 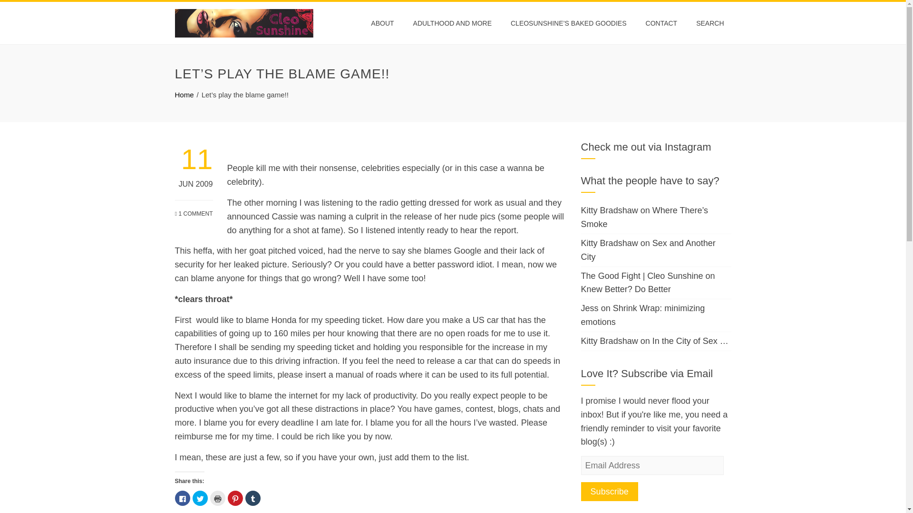 I want to click on Sex and Another City, so click(x=648, y=250).